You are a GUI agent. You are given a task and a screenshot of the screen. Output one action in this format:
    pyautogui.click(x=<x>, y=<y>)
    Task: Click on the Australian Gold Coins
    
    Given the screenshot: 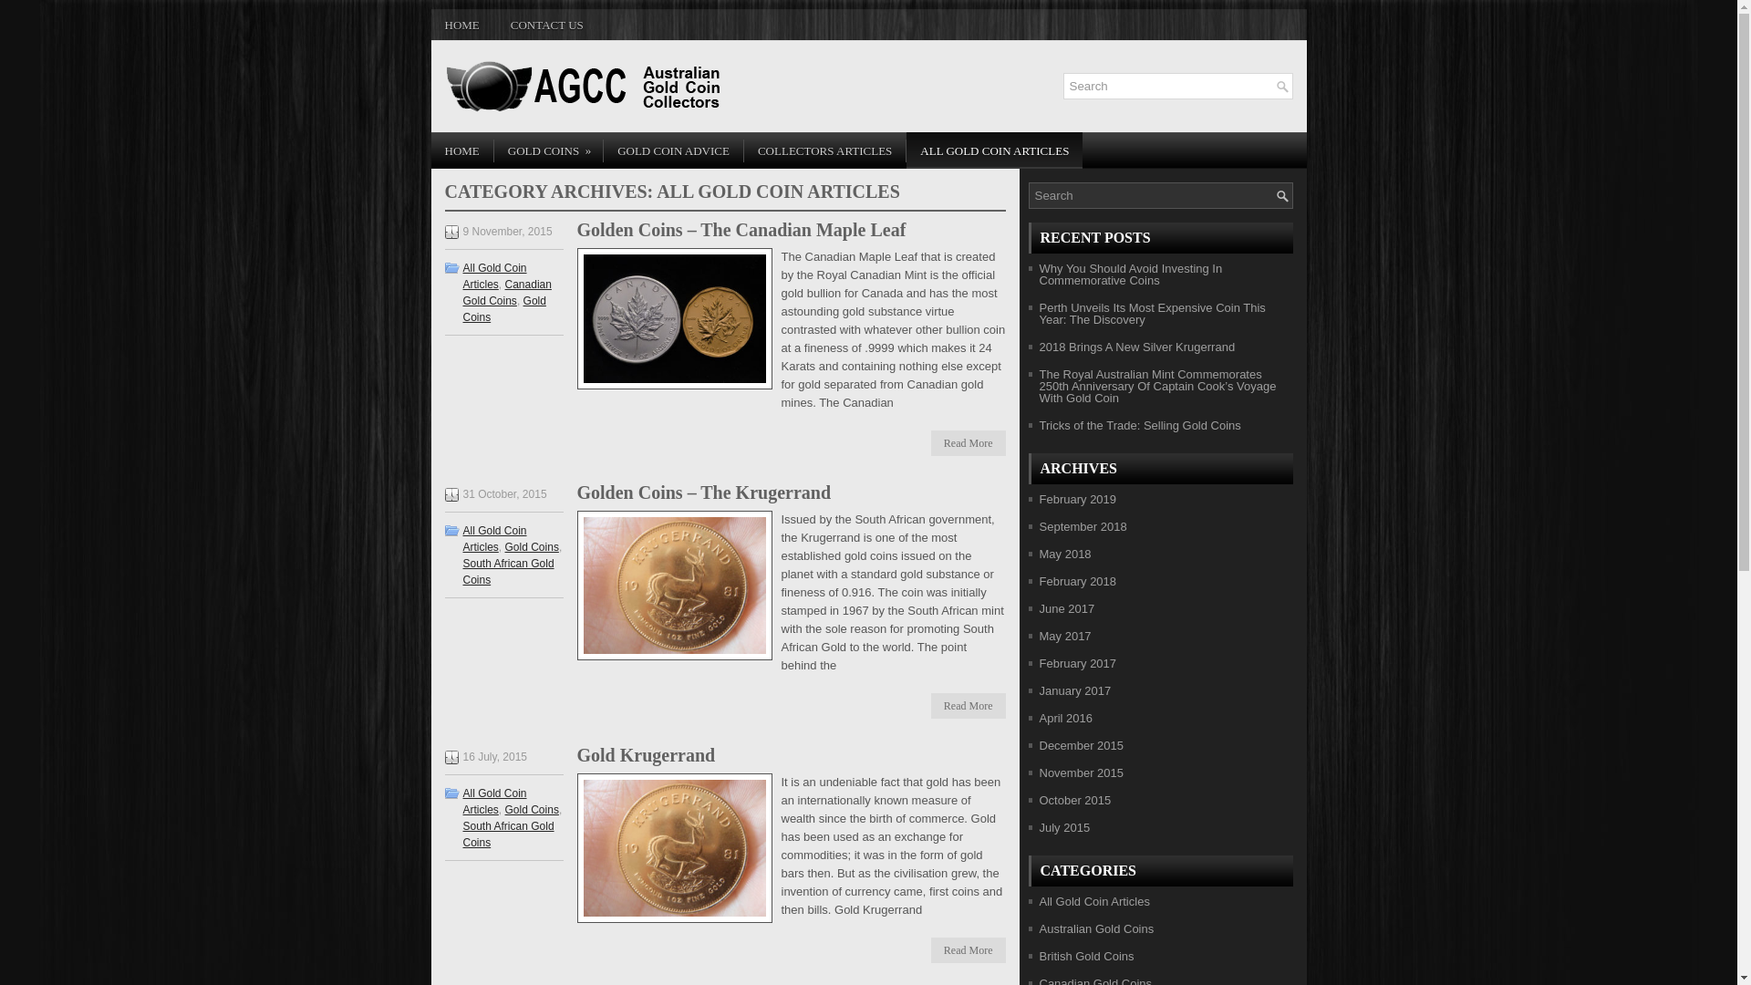 What is the action you would take?
    pyautogui.click(x=1097, y=928)
    